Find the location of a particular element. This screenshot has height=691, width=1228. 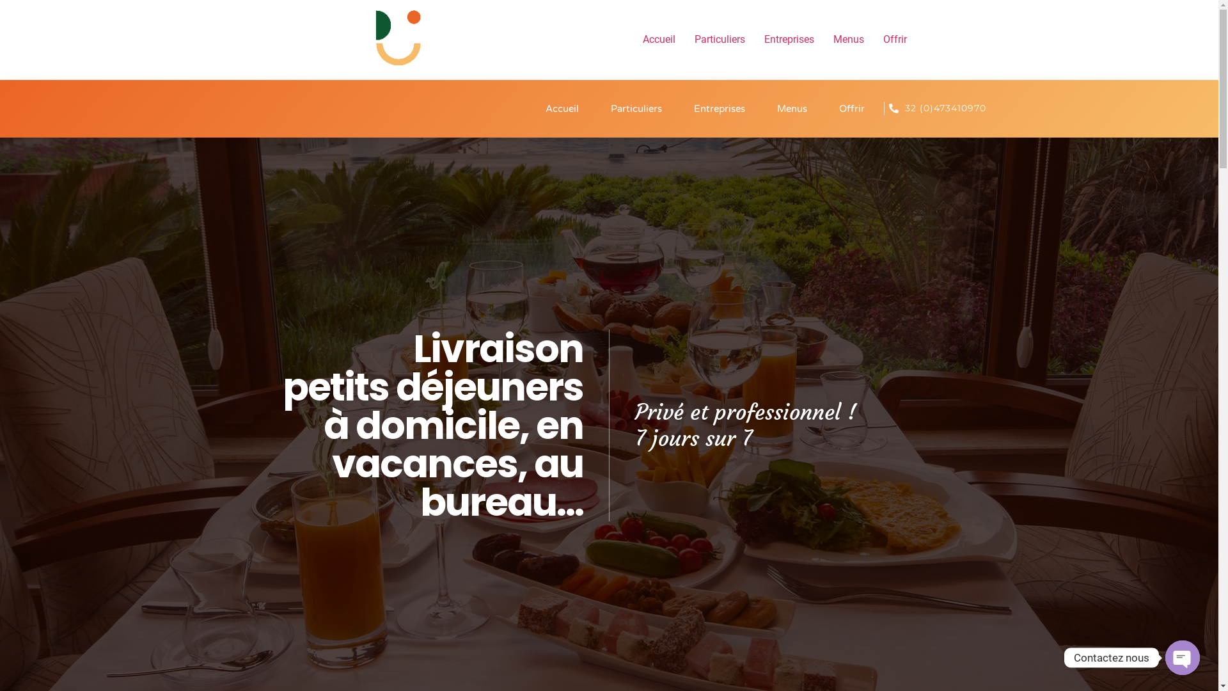

Particuliers is located at coordinates (636, 109).